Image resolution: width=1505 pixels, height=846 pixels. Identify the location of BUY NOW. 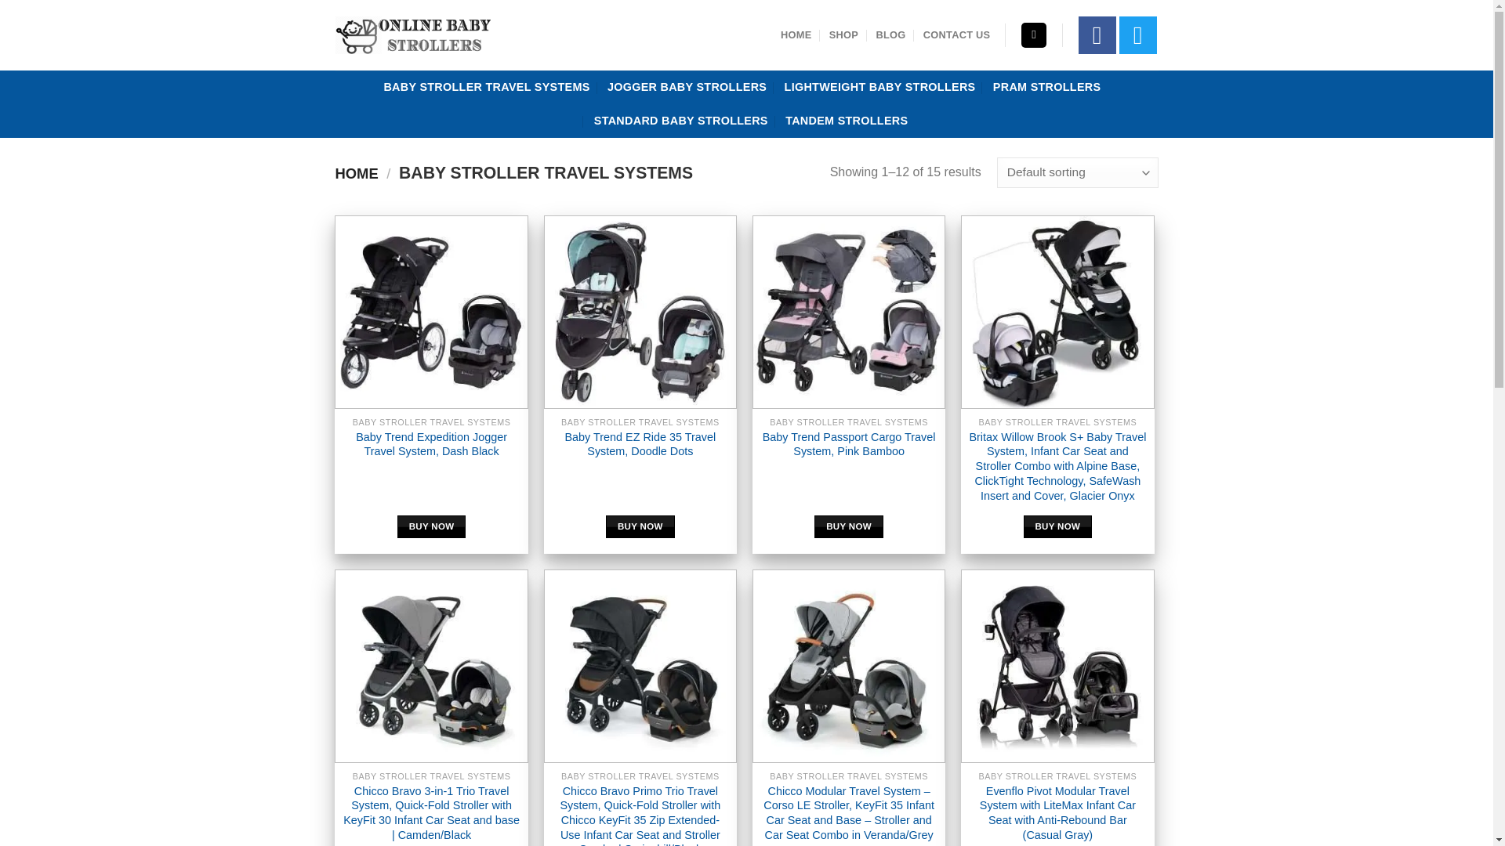
(848, 526).